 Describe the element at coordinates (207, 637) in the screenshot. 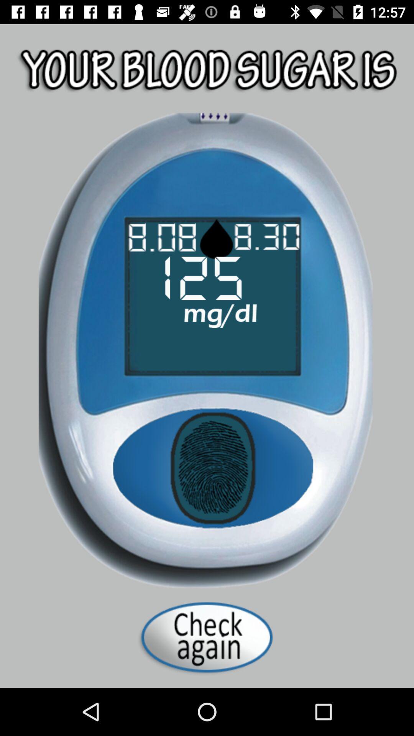

I see `check button` at that location.